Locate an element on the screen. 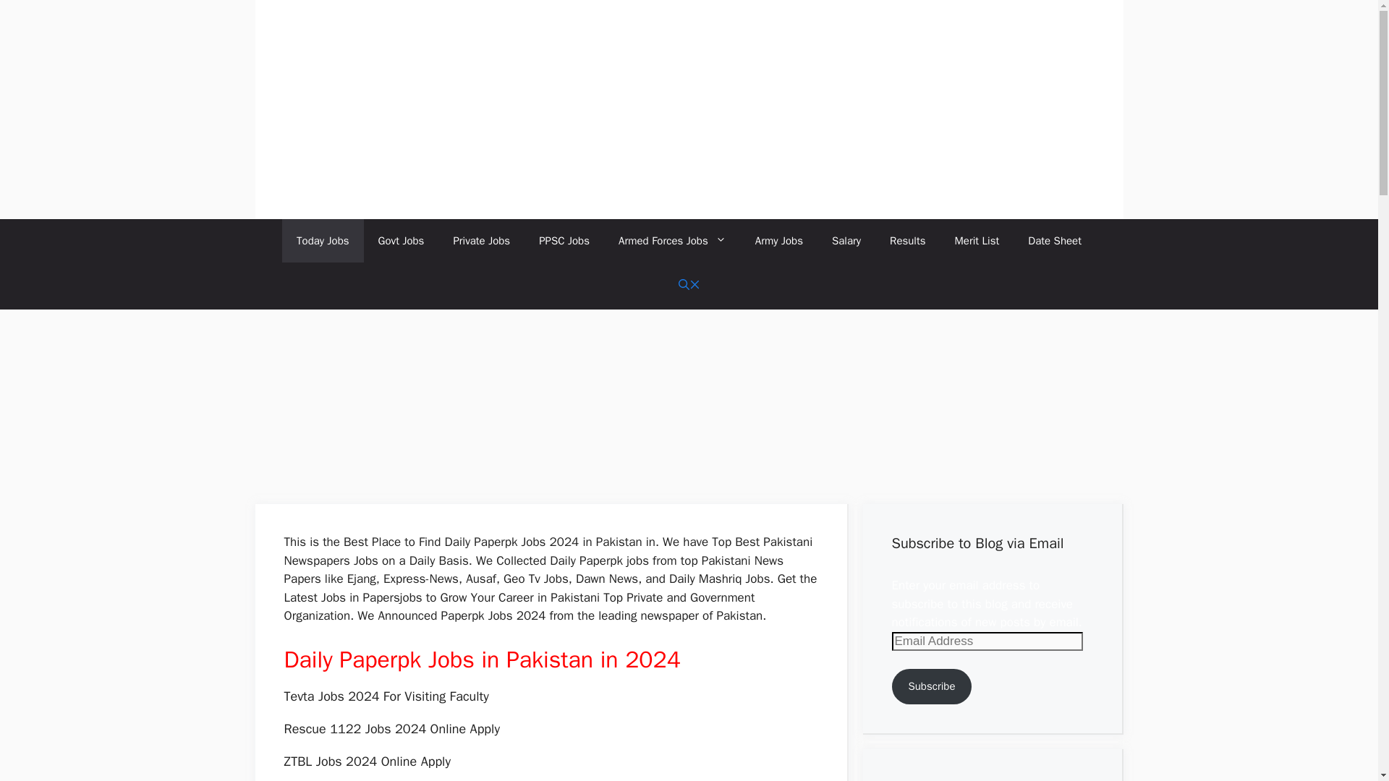 The width and height of the screenshot is (1389, 781). Tevta Jobs 2024 For Visiting Faculty is located at coordinates (386, 696).